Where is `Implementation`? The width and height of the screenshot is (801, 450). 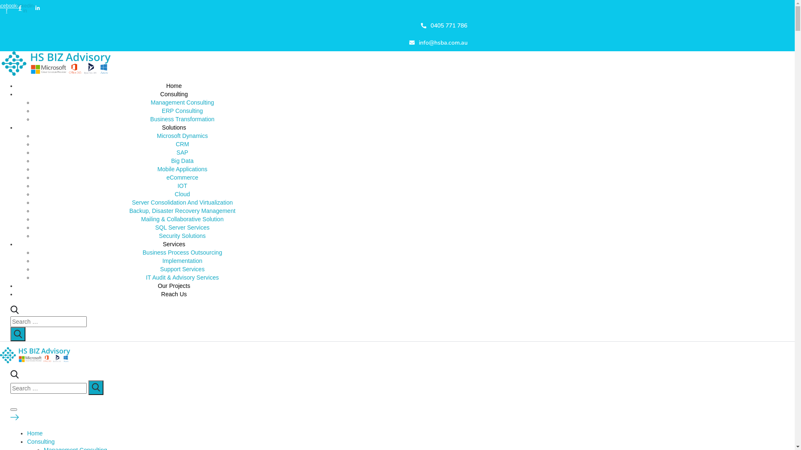
Implementation is located at coordinates (182, 261).